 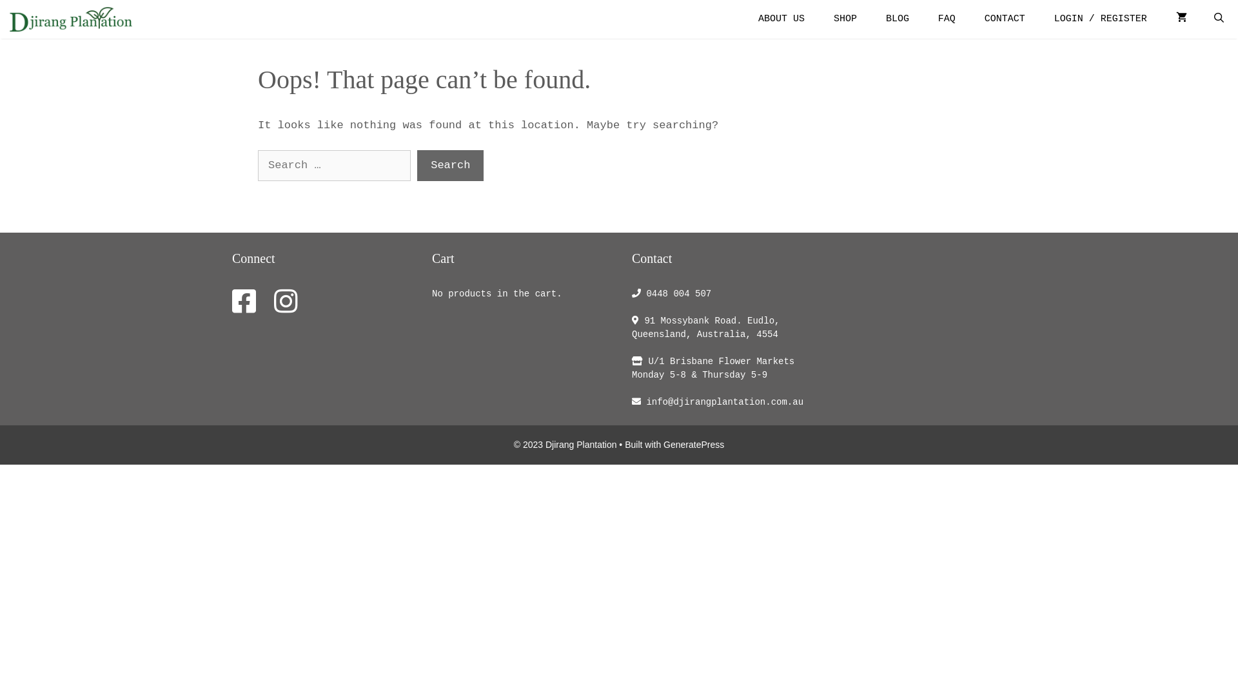 I want to click on GeneratePress, so click(x=694, y=445).